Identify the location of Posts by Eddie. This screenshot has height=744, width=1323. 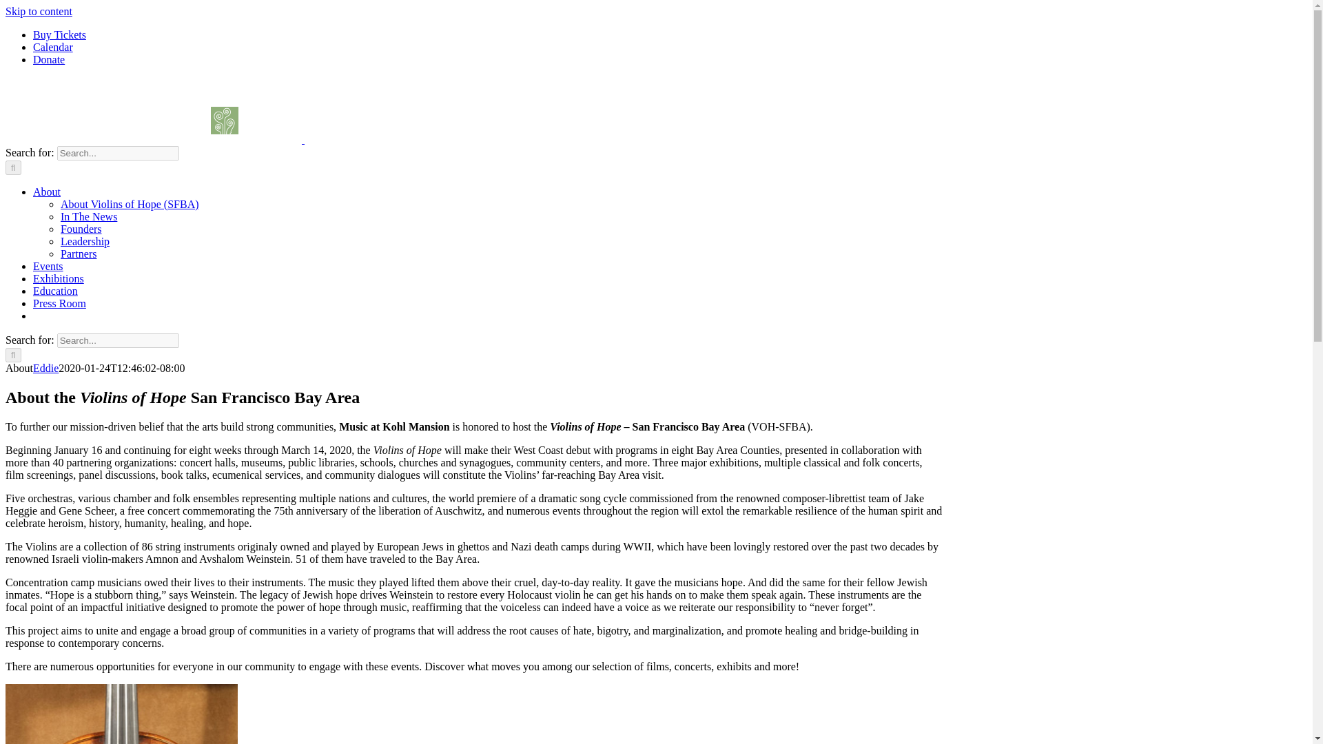
(45, 368).